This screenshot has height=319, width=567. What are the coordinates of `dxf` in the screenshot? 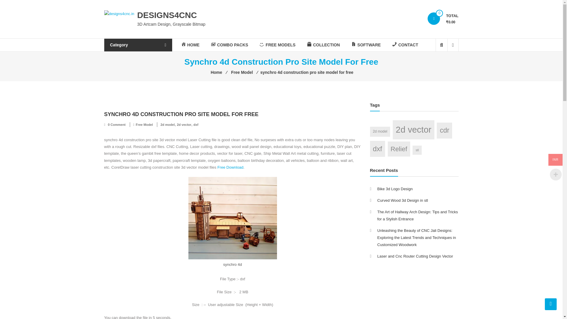 It's located at (196, 124).